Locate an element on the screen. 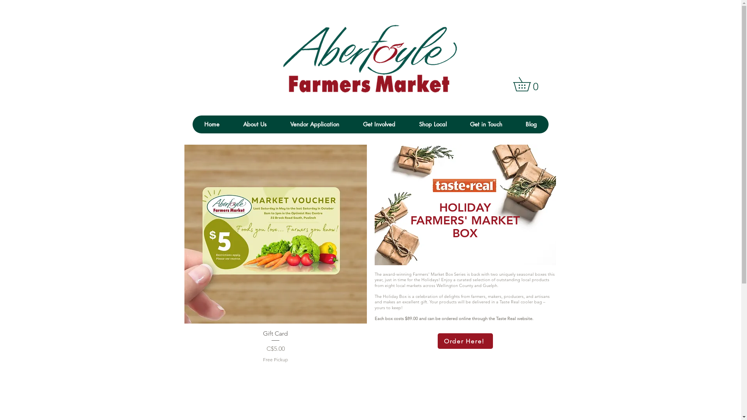 Image resolution: width=747 pixels, height=420 pixels. 0 is located at coordinates (528, 84).